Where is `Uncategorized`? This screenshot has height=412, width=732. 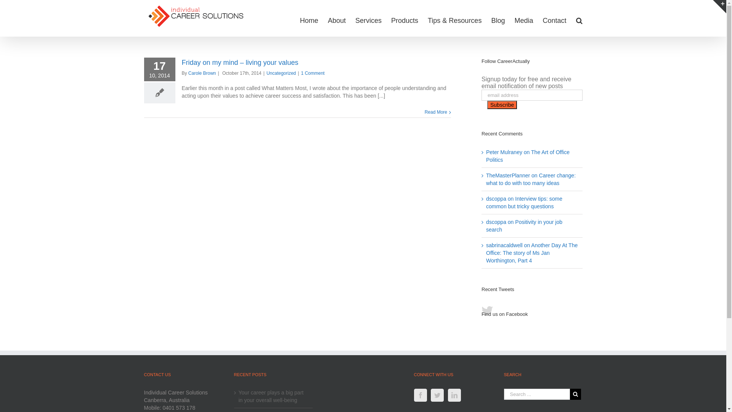
Uncategorized is located at coordinates (281, 73).